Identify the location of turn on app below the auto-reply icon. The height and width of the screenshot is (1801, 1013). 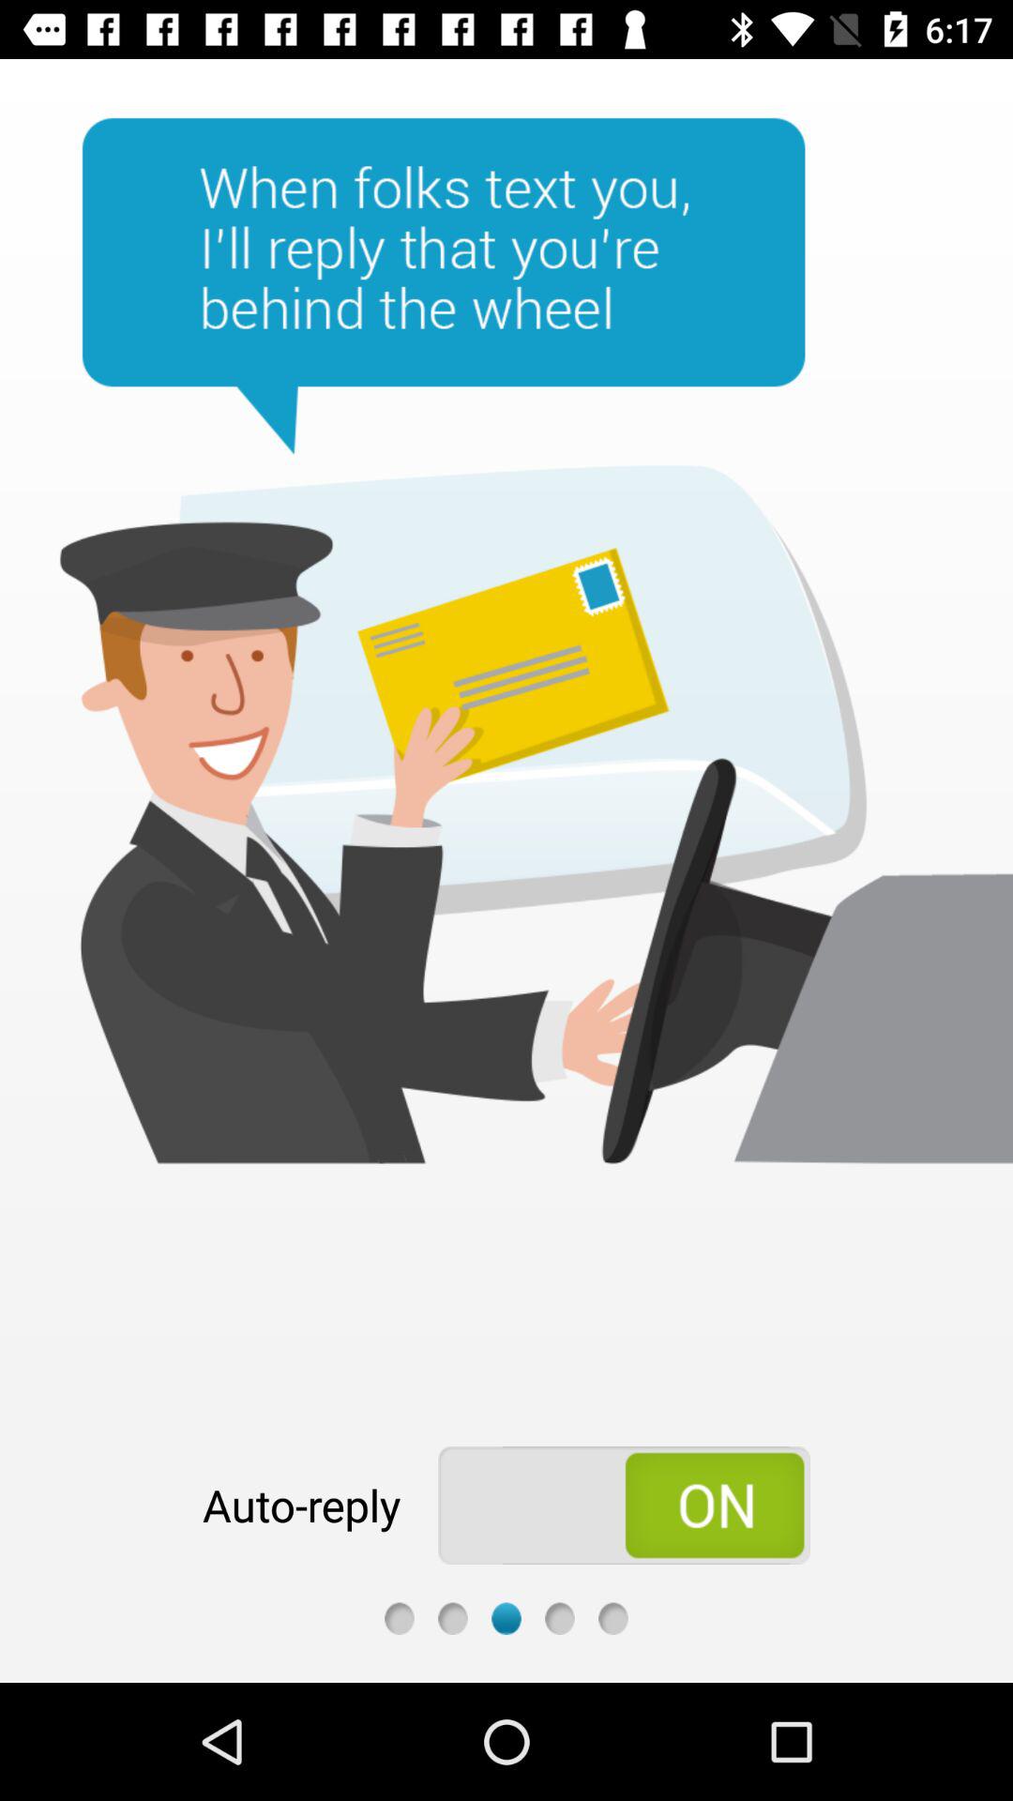
(400, 1618).